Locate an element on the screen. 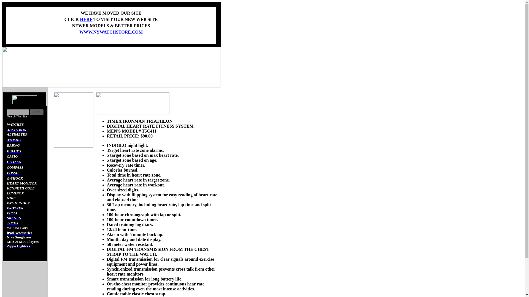 Image resolution: width=529 pixels, height=297 pixels. PUMA is located at coordinates (12, 213).